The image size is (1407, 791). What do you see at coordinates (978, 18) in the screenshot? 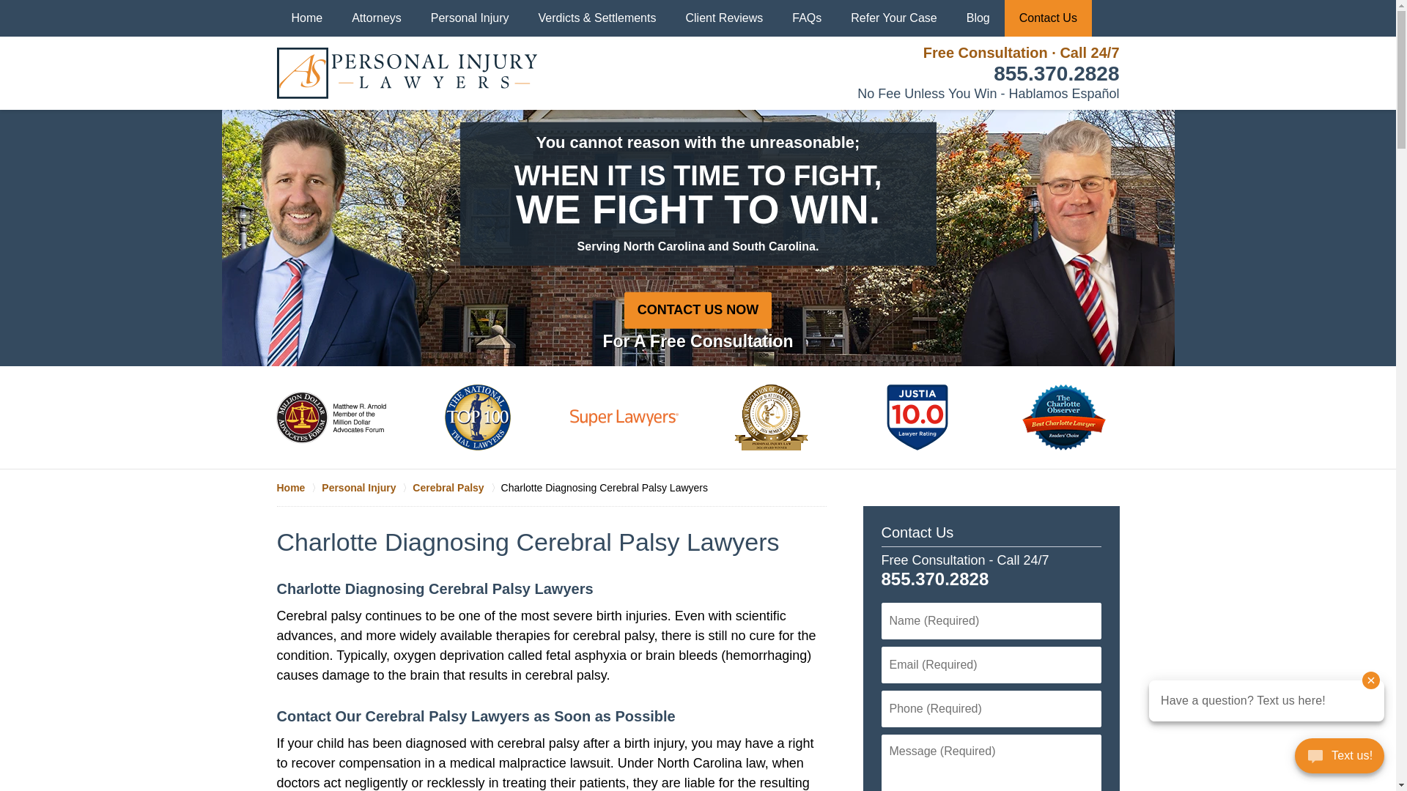
I see `Blog` at bounding box center [978, 18].